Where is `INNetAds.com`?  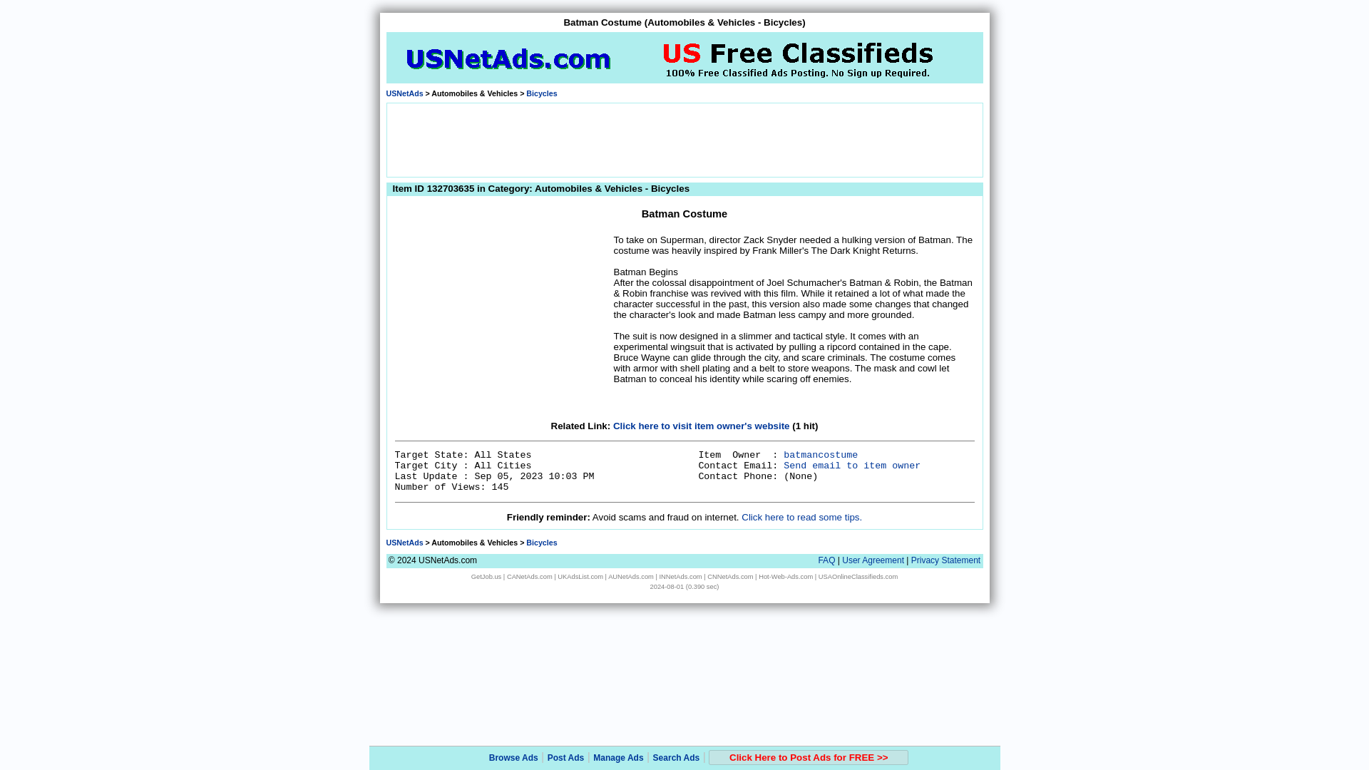 INNetAds.com is located at coordinates (680, 576).